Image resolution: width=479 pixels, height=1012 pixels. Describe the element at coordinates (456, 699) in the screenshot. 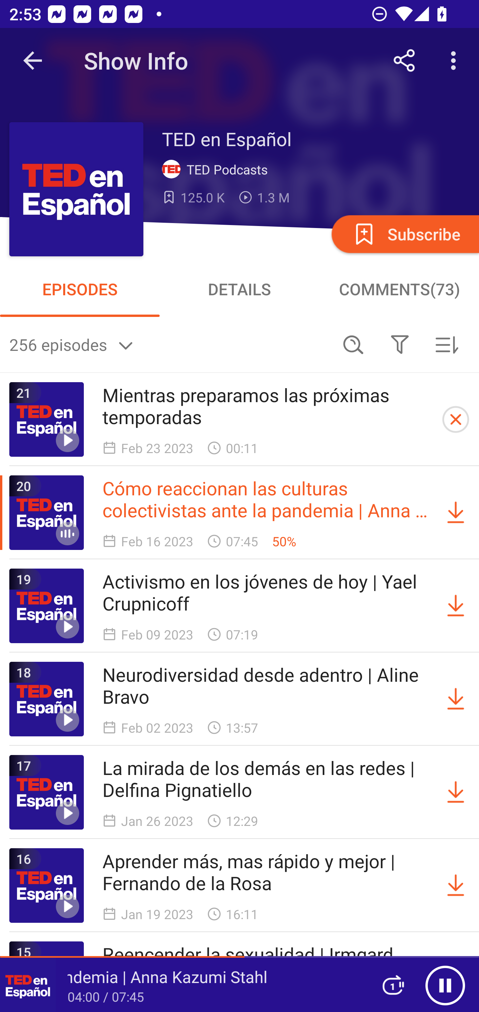

I see `Download` at that location.